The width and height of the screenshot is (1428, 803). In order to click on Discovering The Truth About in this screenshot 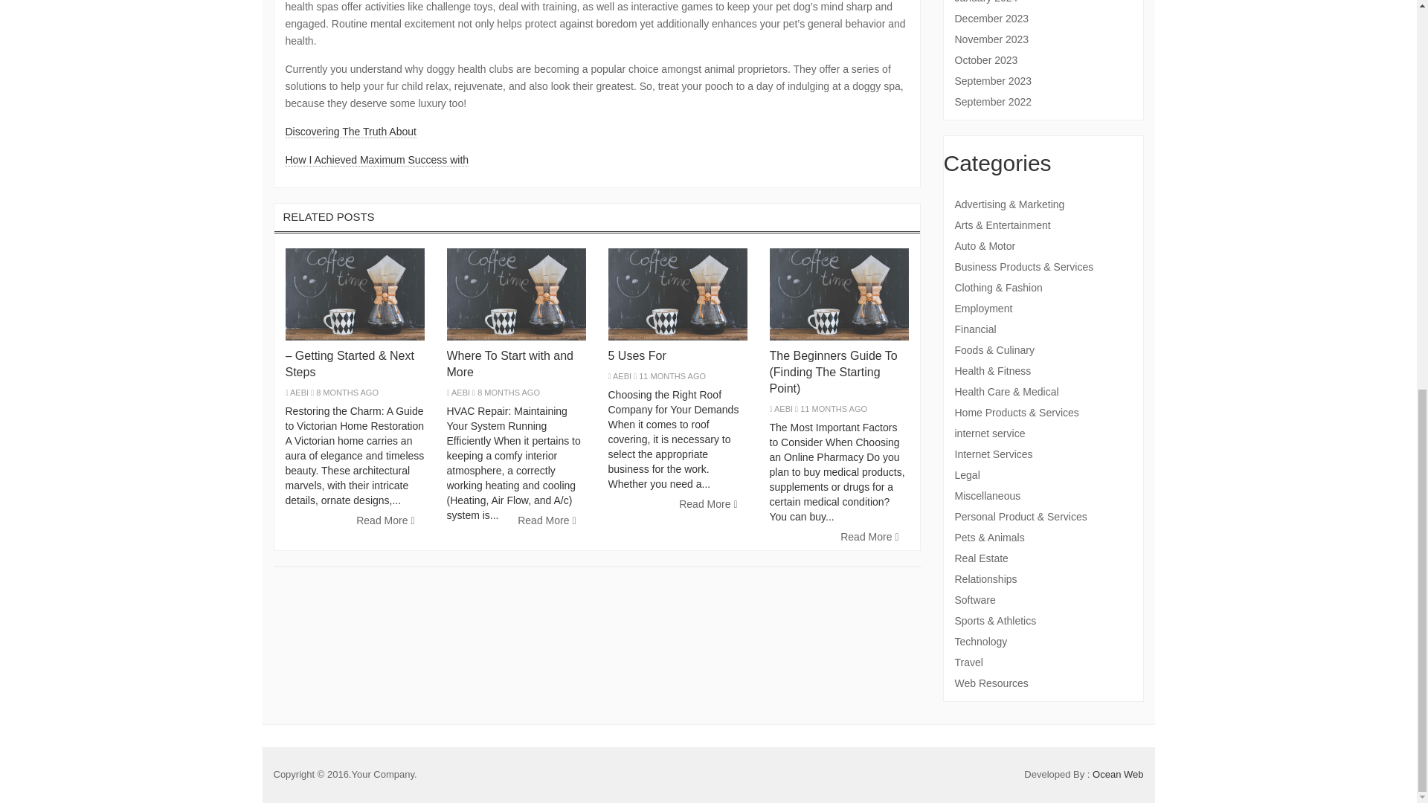, I will do `click(351, 131)`.